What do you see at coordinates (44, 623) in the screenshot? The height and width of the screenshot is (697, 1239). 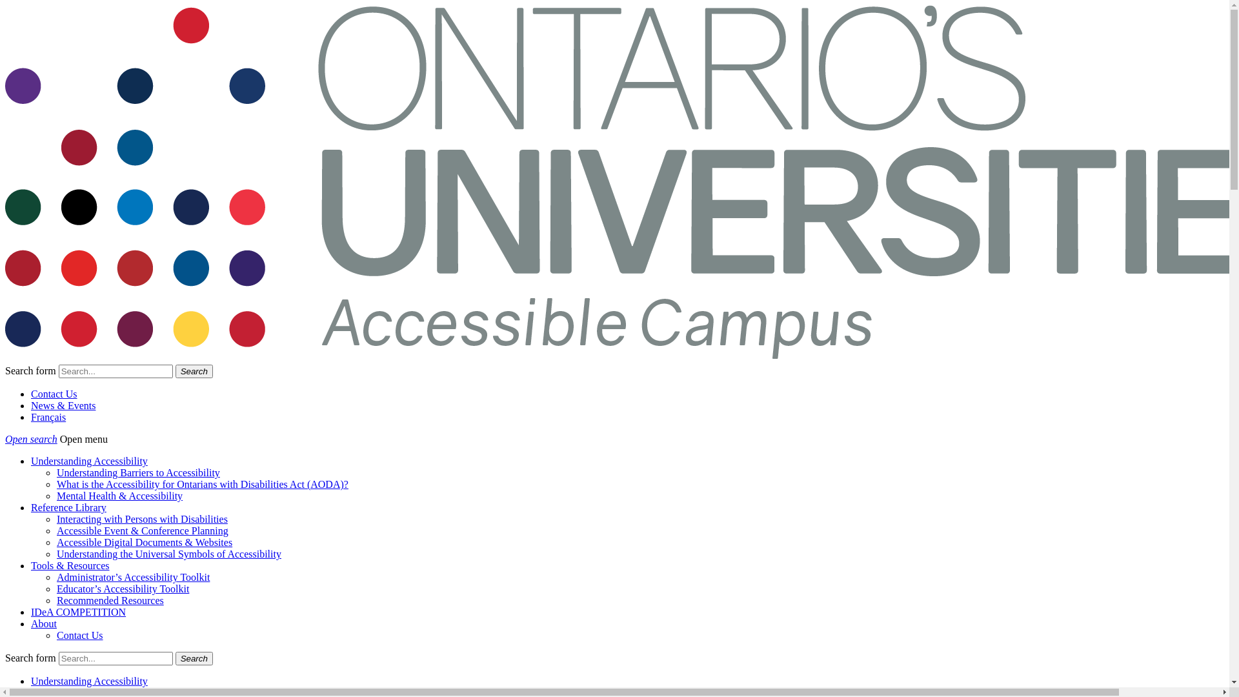 I see `About` at bounding box center [44, 623].